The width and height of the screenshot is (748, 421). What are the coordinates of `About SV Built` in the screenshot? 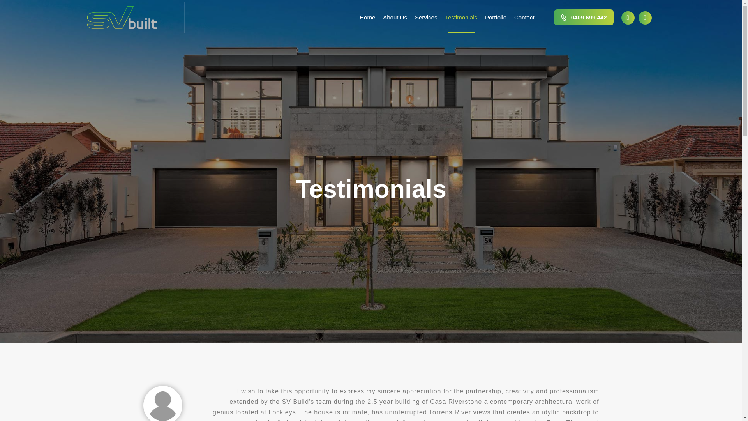 It's located at (395, 18).